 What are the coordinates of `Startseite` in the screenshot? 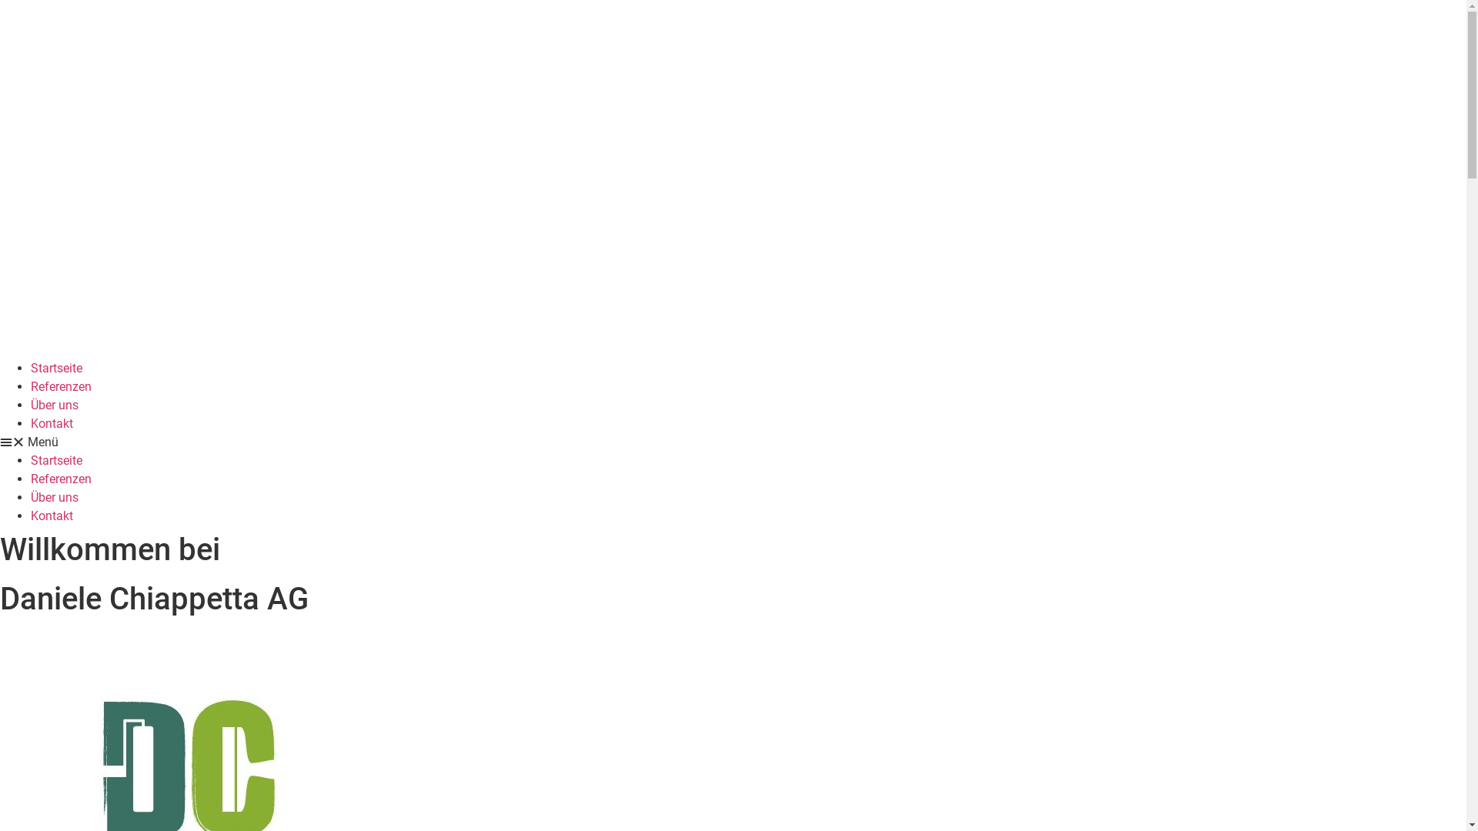 It's located at (57, 368).